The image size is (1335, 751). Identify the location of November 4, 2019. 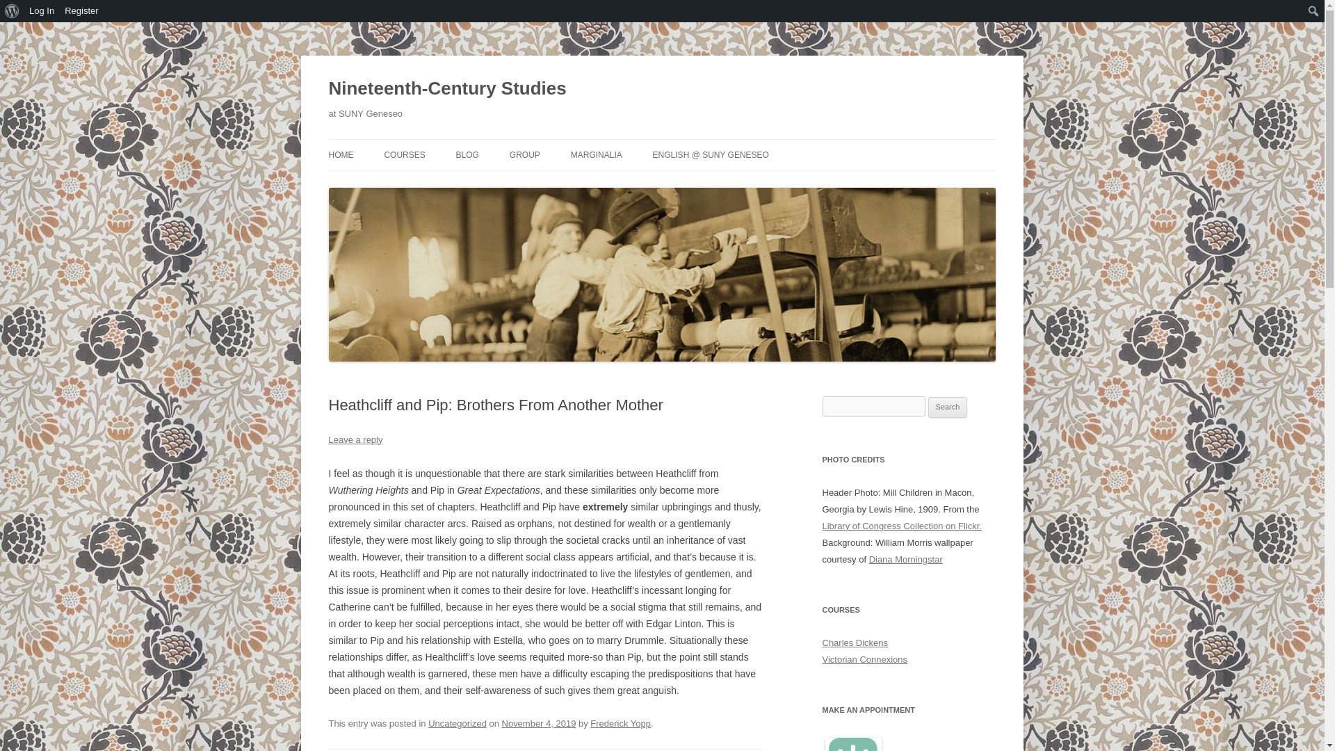
(539, 723).